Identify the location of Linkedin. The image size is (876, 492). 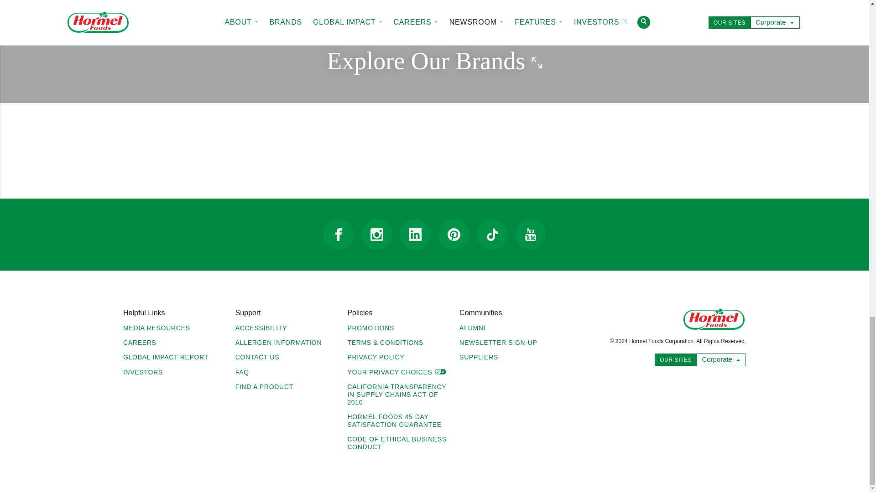
(415, 234).